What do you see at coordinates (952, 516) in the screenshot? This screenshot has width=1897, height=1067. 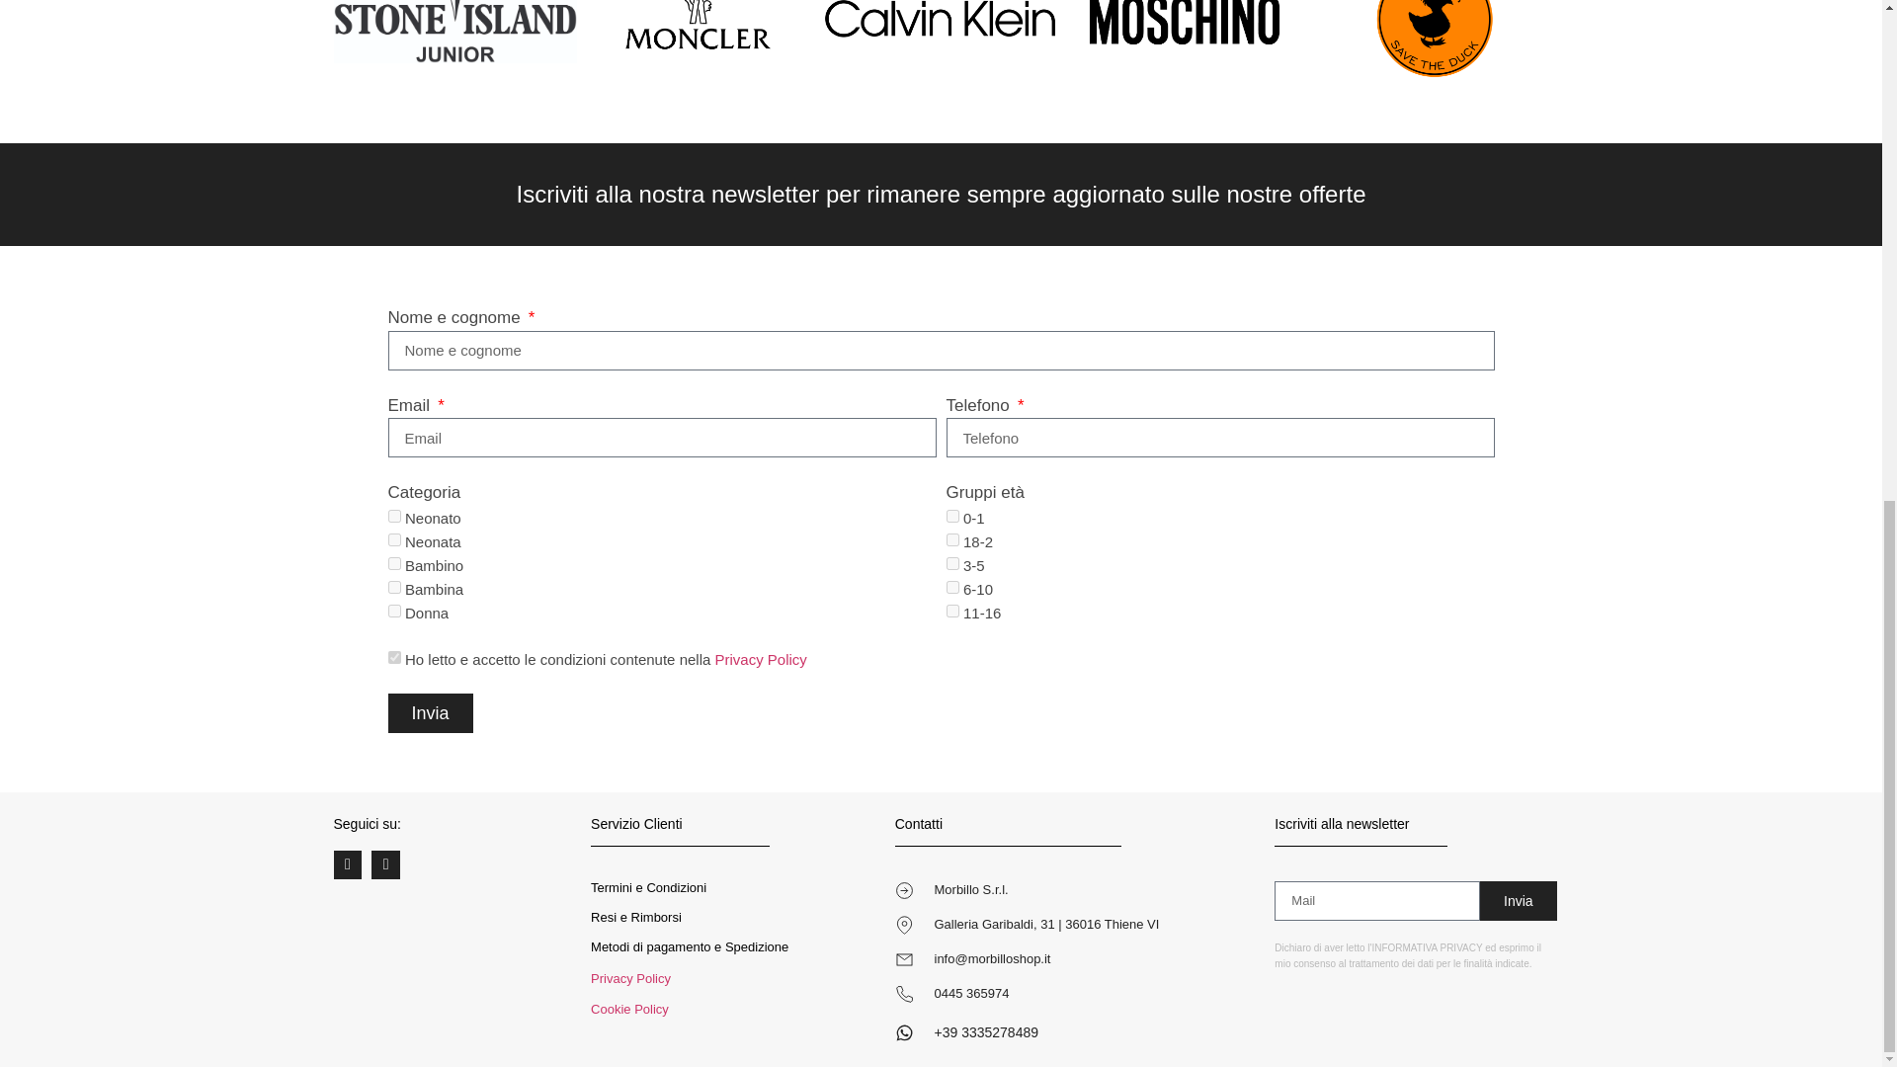 I see `0-1` at bounding box center [952, 516].